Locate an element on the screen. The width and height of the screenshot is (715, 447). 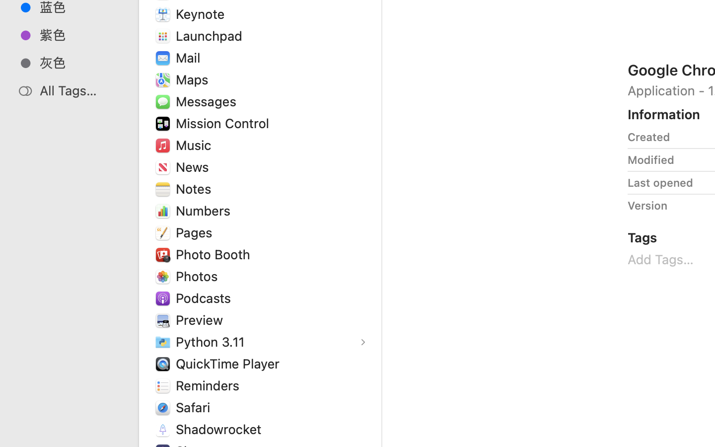
Modified is located at coordinates (651, 160).